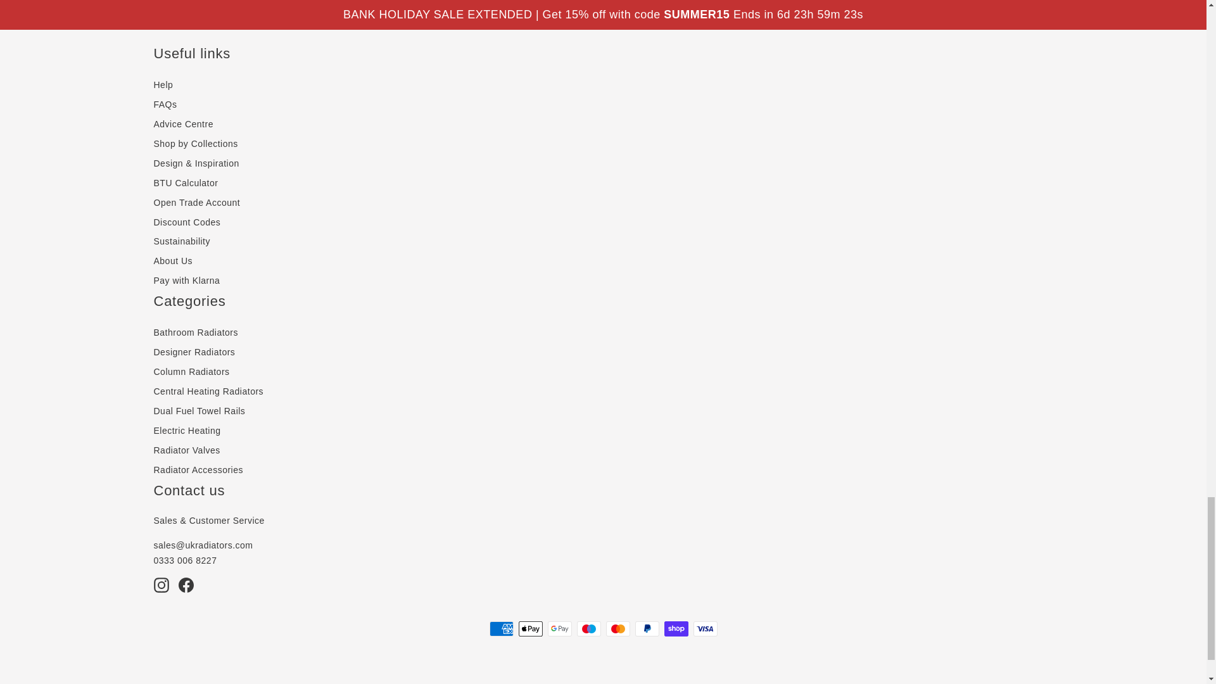 The image size is (1216, 684). I want to click on Maestro, so click(588, 628).